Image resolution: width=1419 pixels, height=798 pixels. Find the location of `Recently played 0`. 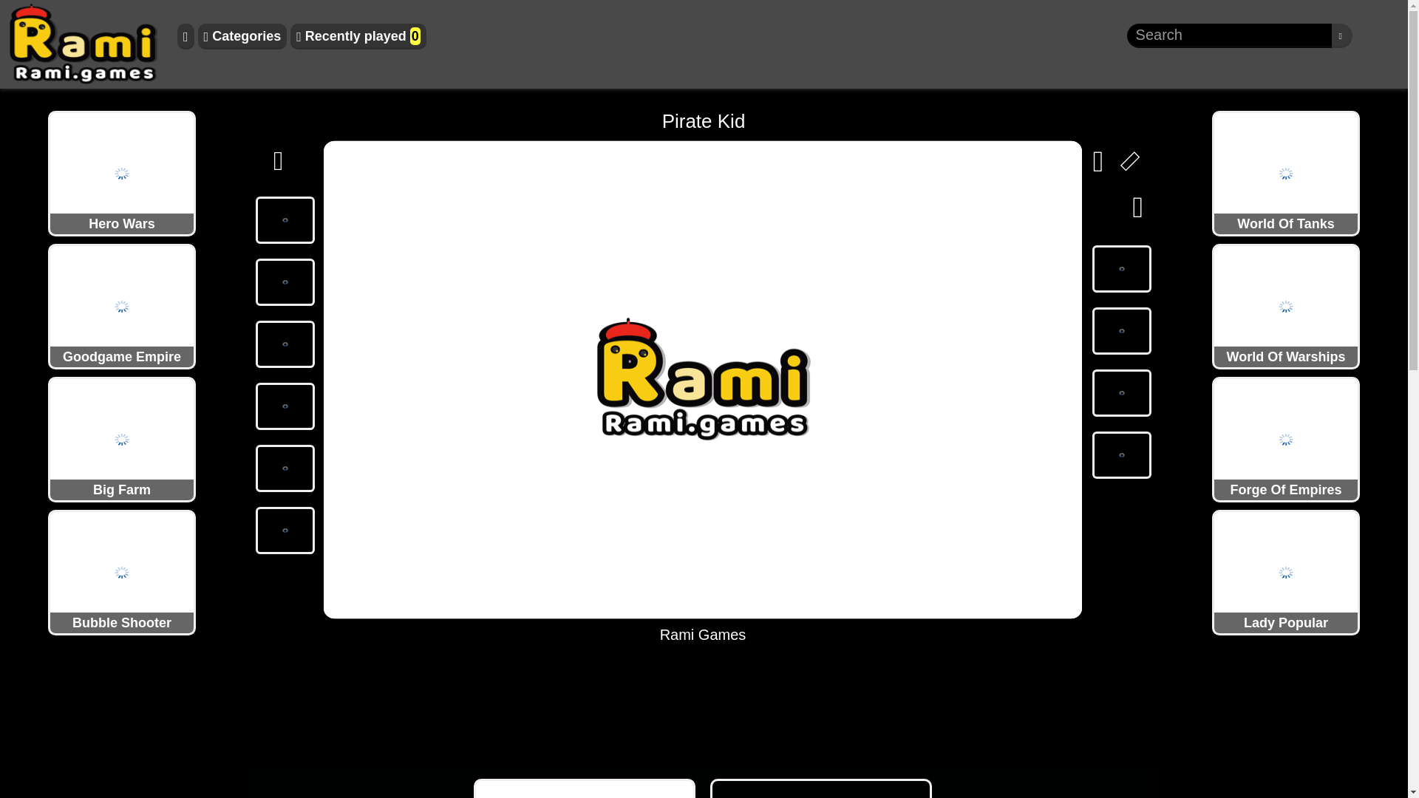

Recently played 0 is located at coordinates (358, 36).